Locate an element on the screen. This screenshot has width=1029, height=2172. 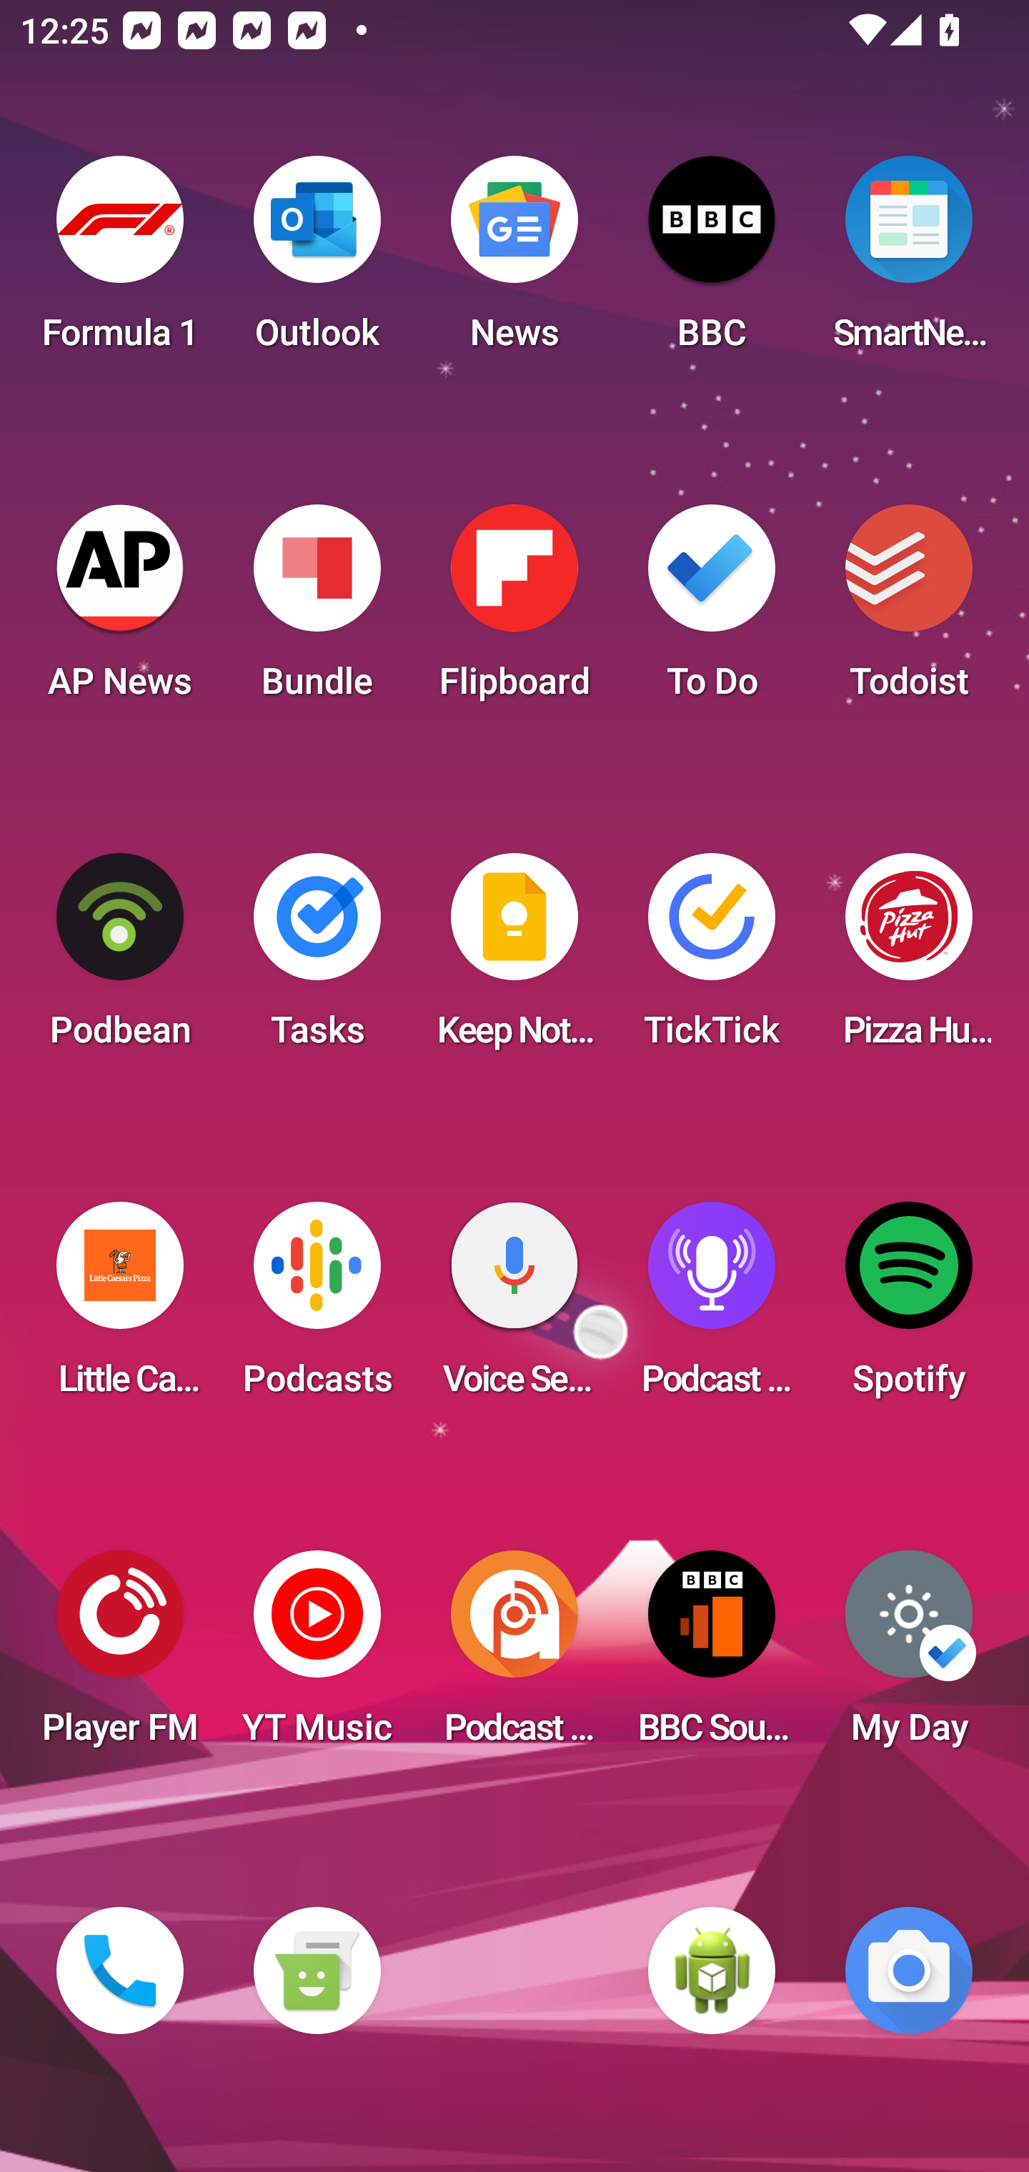
Formula 1 is located at coordinates (120, 261).